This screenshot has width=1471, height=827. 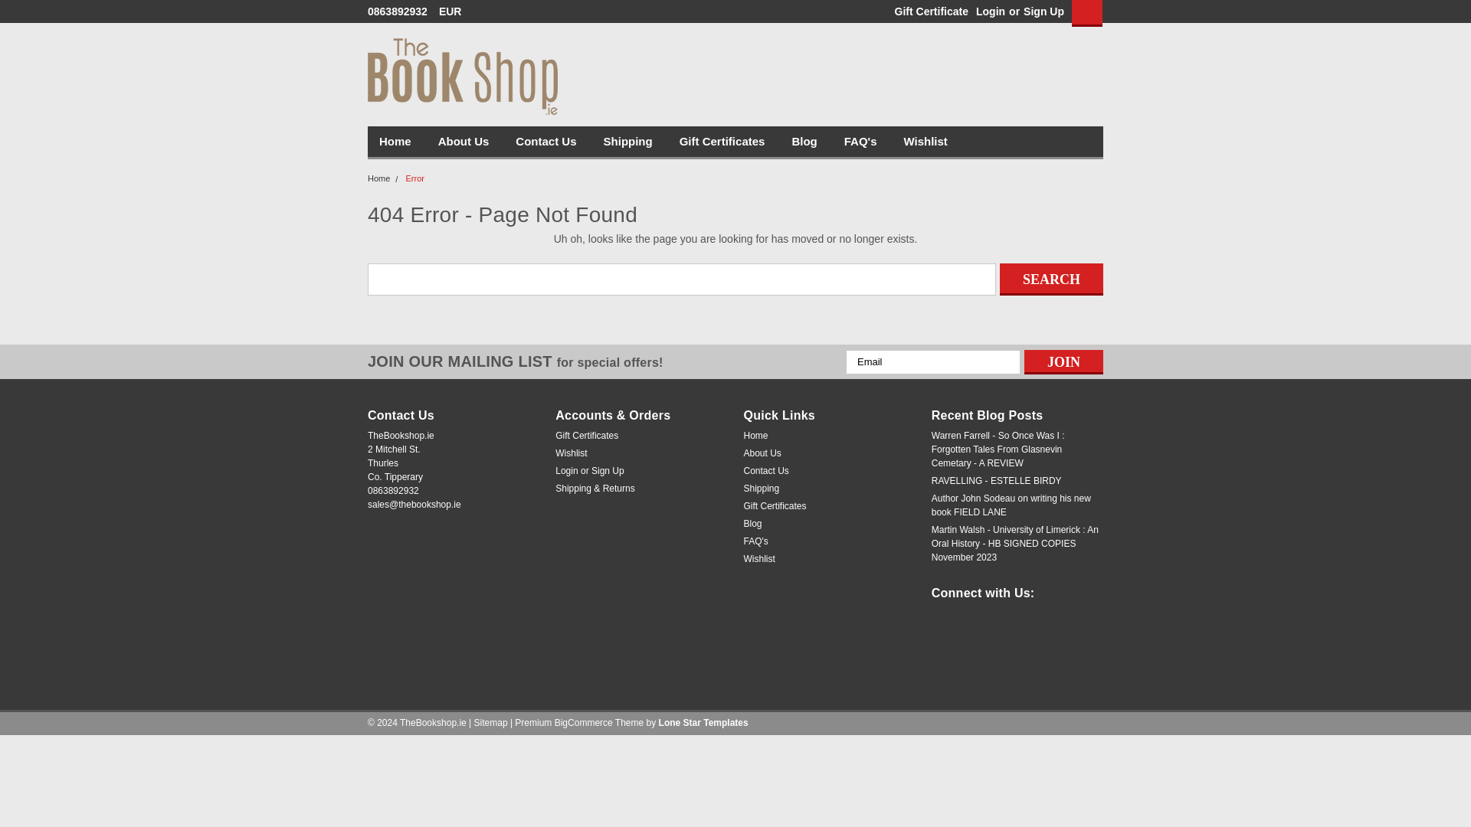 What do you see at coordinates (990, 11) in the screenshot?
I see `Login` at bounding box center [990, 11].